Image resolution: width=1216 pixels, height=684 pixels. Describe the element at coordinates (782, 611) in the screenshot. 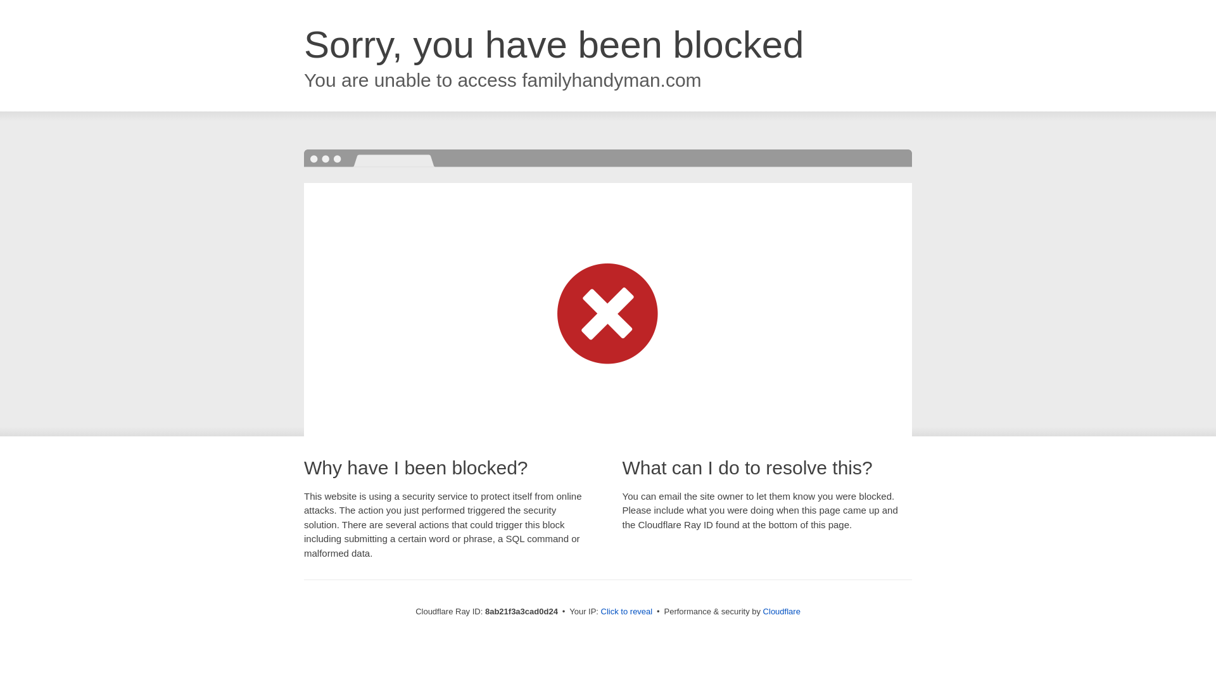

I see `Cloudflare` at that location.